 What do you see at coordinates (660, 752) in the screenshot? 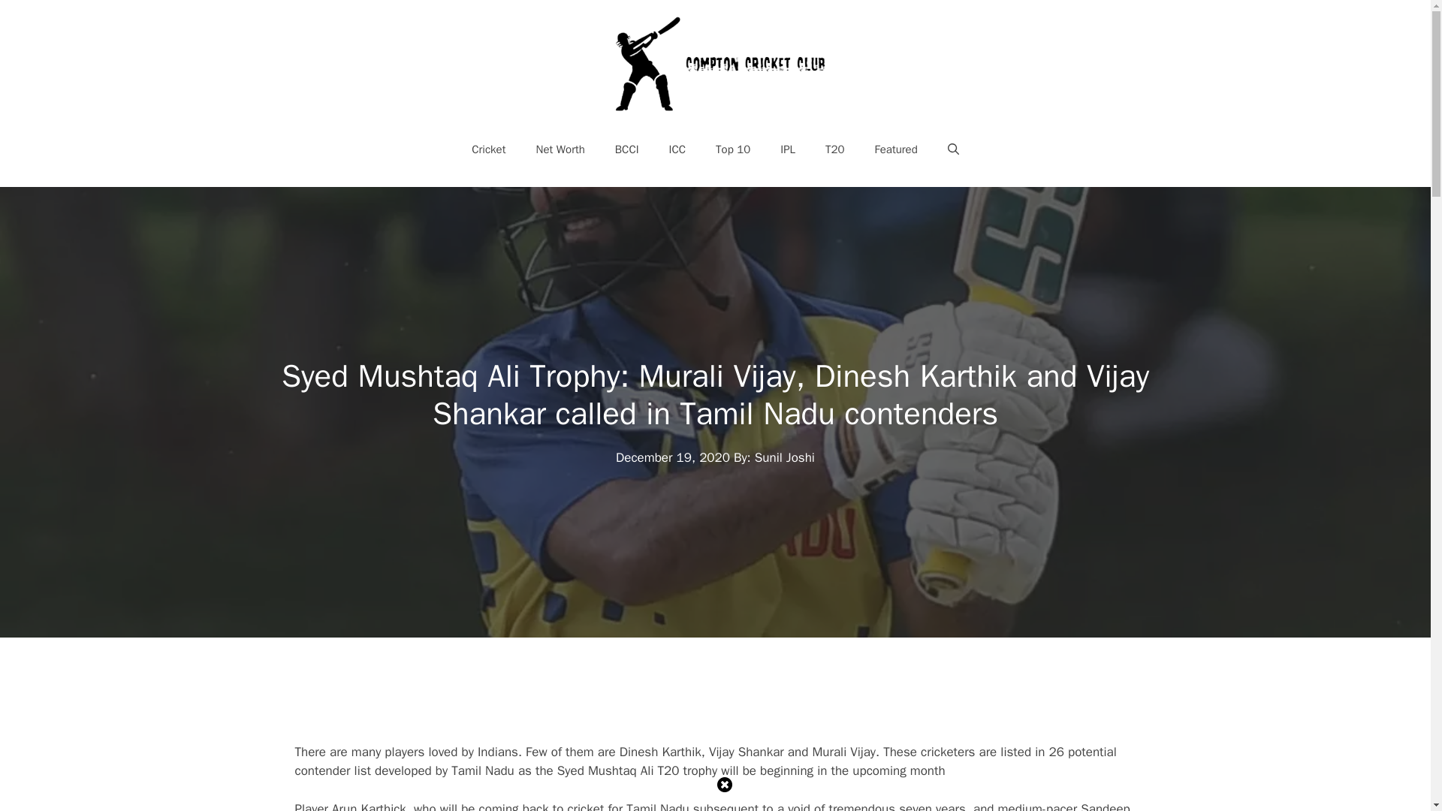
I see `Dinesh Karthik` at bounding box center [660, 752].